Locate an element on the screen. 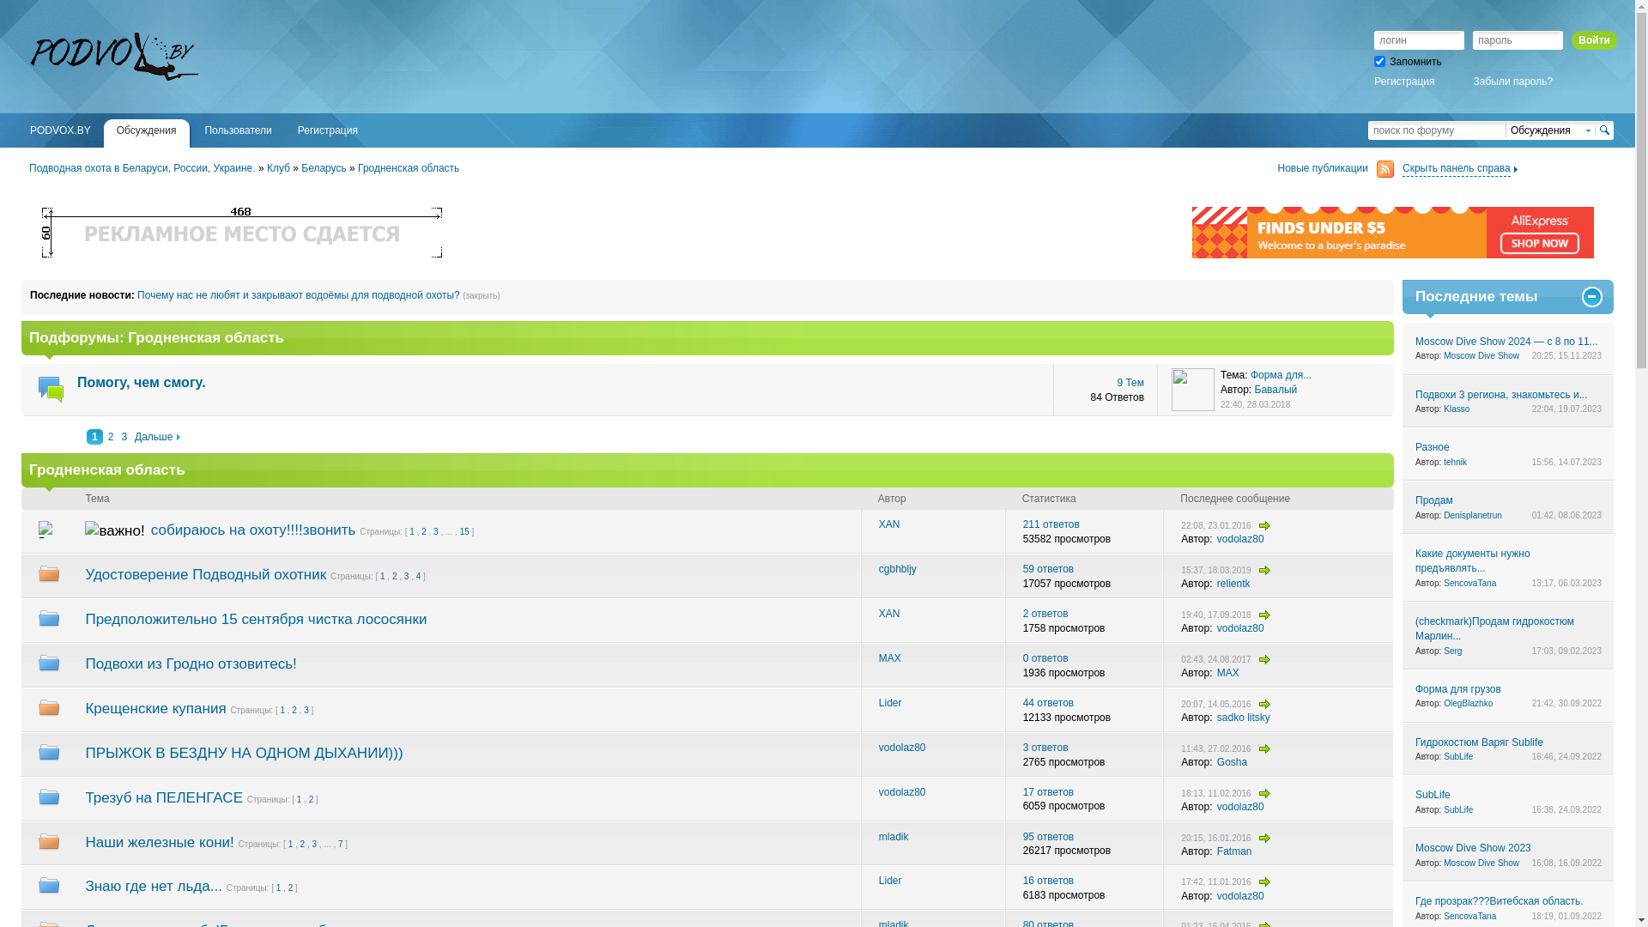  Moscow Dive Show 2023 is located at coordinates (1473, 848).